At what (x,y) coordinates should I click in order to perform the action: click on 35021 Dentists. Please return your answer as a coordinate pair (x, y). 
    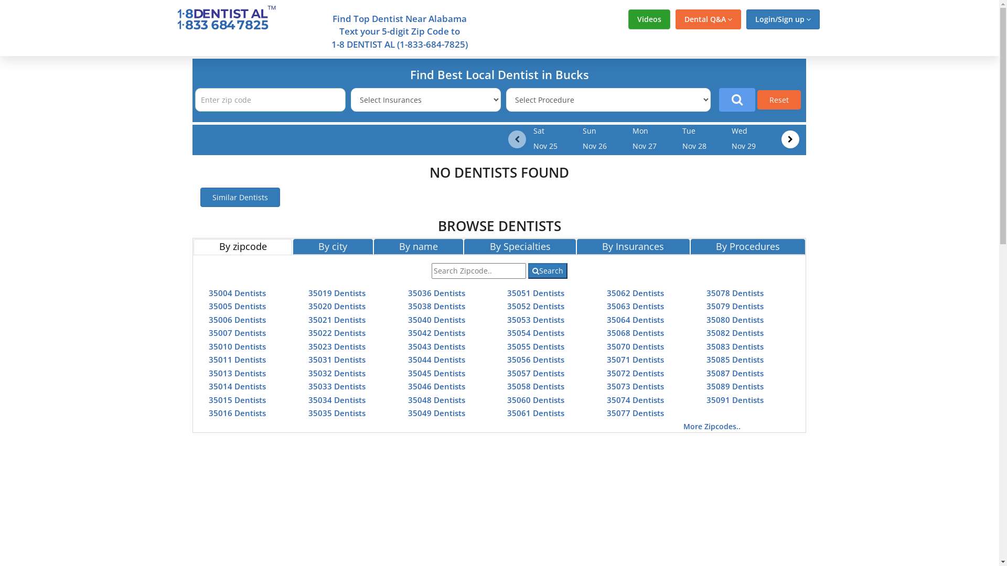
    Looking at the image, I should click on (337, 320).